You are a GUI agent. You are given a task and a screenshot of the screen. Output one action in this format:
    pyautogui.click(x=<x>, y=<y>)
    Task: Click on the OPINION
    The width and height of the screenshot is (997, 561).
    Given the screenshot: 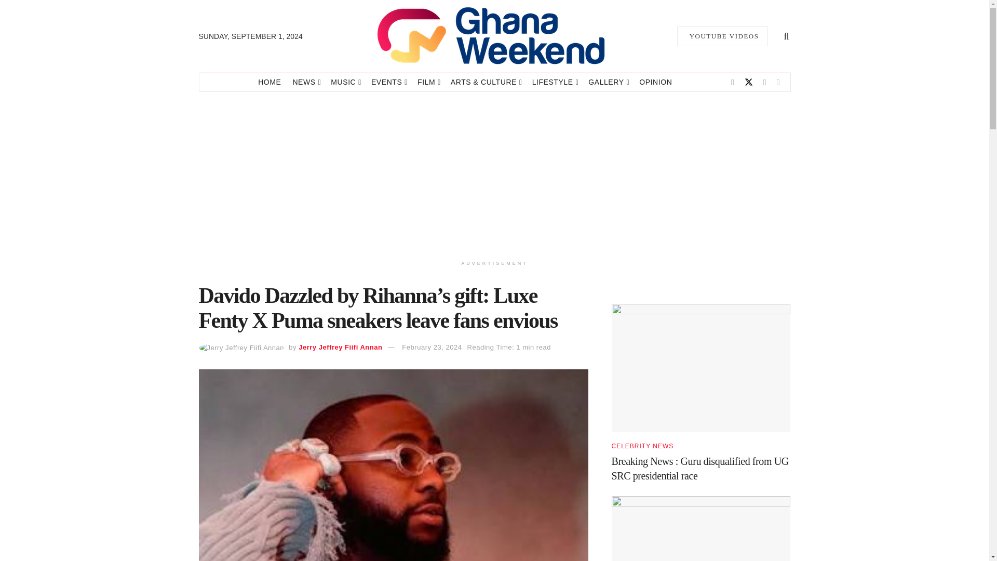 What is the action you would take?
    pyautogui.click(x=655, y=82)
    